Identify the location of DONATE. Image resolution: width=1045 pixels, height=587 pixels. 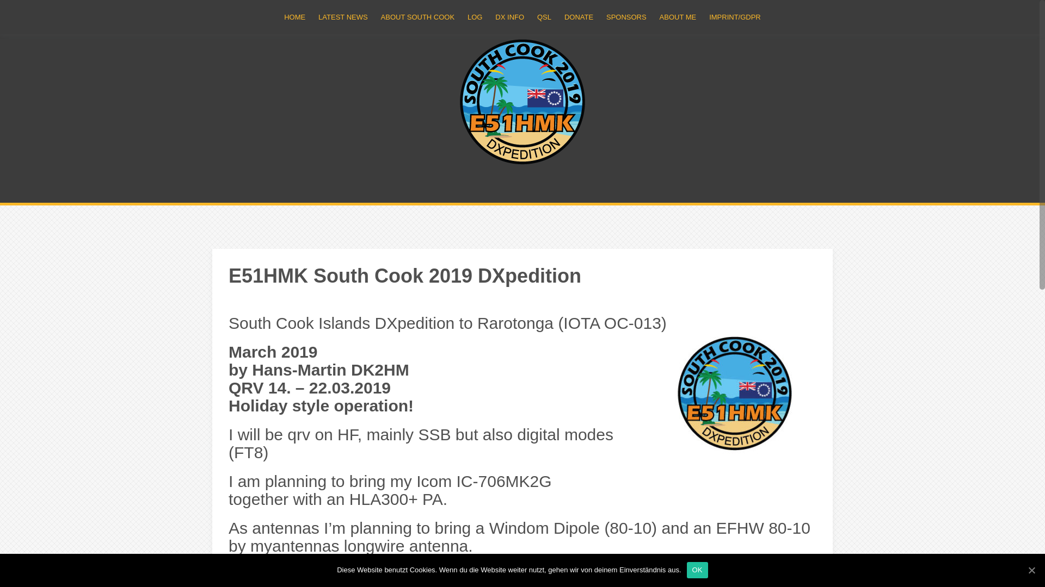
(579, 17).